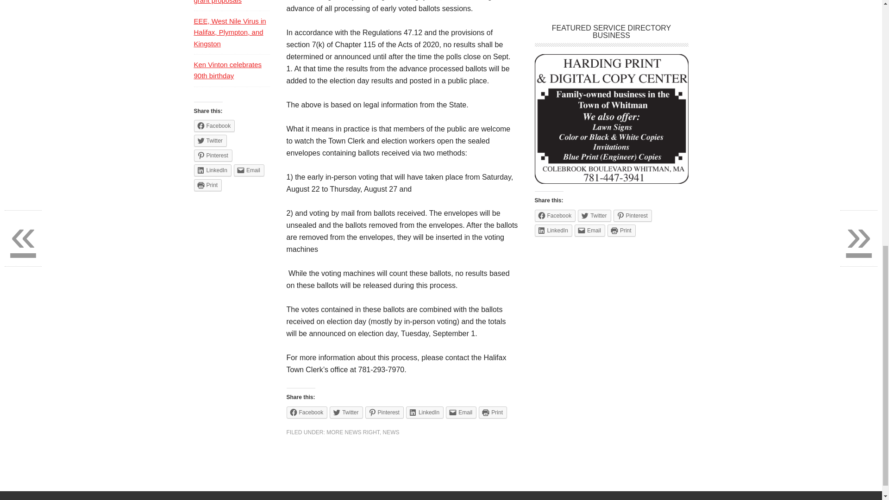 The height and width of the screenshot is (500, 889). What do you see at coordinates (346, 412) in the screenshot?
I see `Twitter` at bounding box center [346, 412].